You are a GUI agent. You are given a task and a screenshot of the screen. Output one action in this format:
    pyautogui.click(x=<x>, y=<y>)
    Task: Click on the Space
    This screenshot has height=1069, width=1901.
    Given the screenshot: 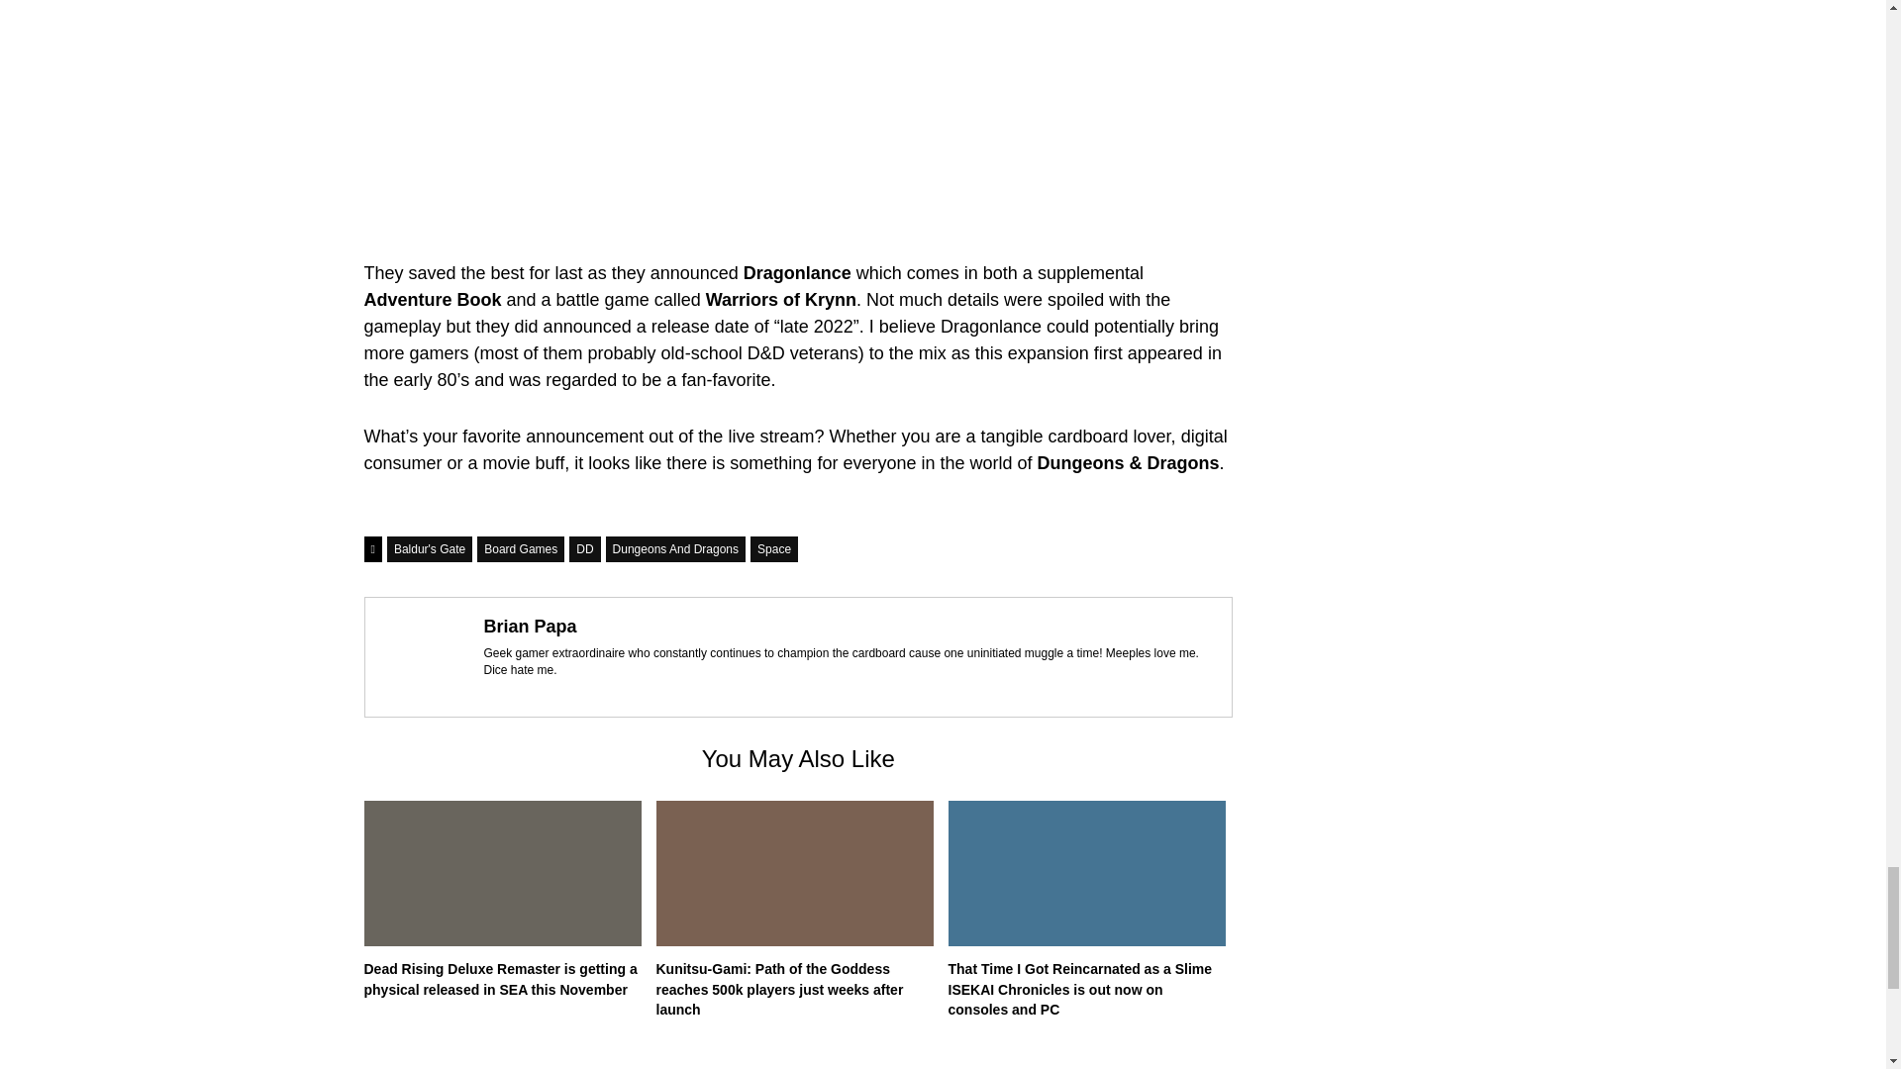 What is the action you would take?
    pyautogui.click(x=774, y=549)
    